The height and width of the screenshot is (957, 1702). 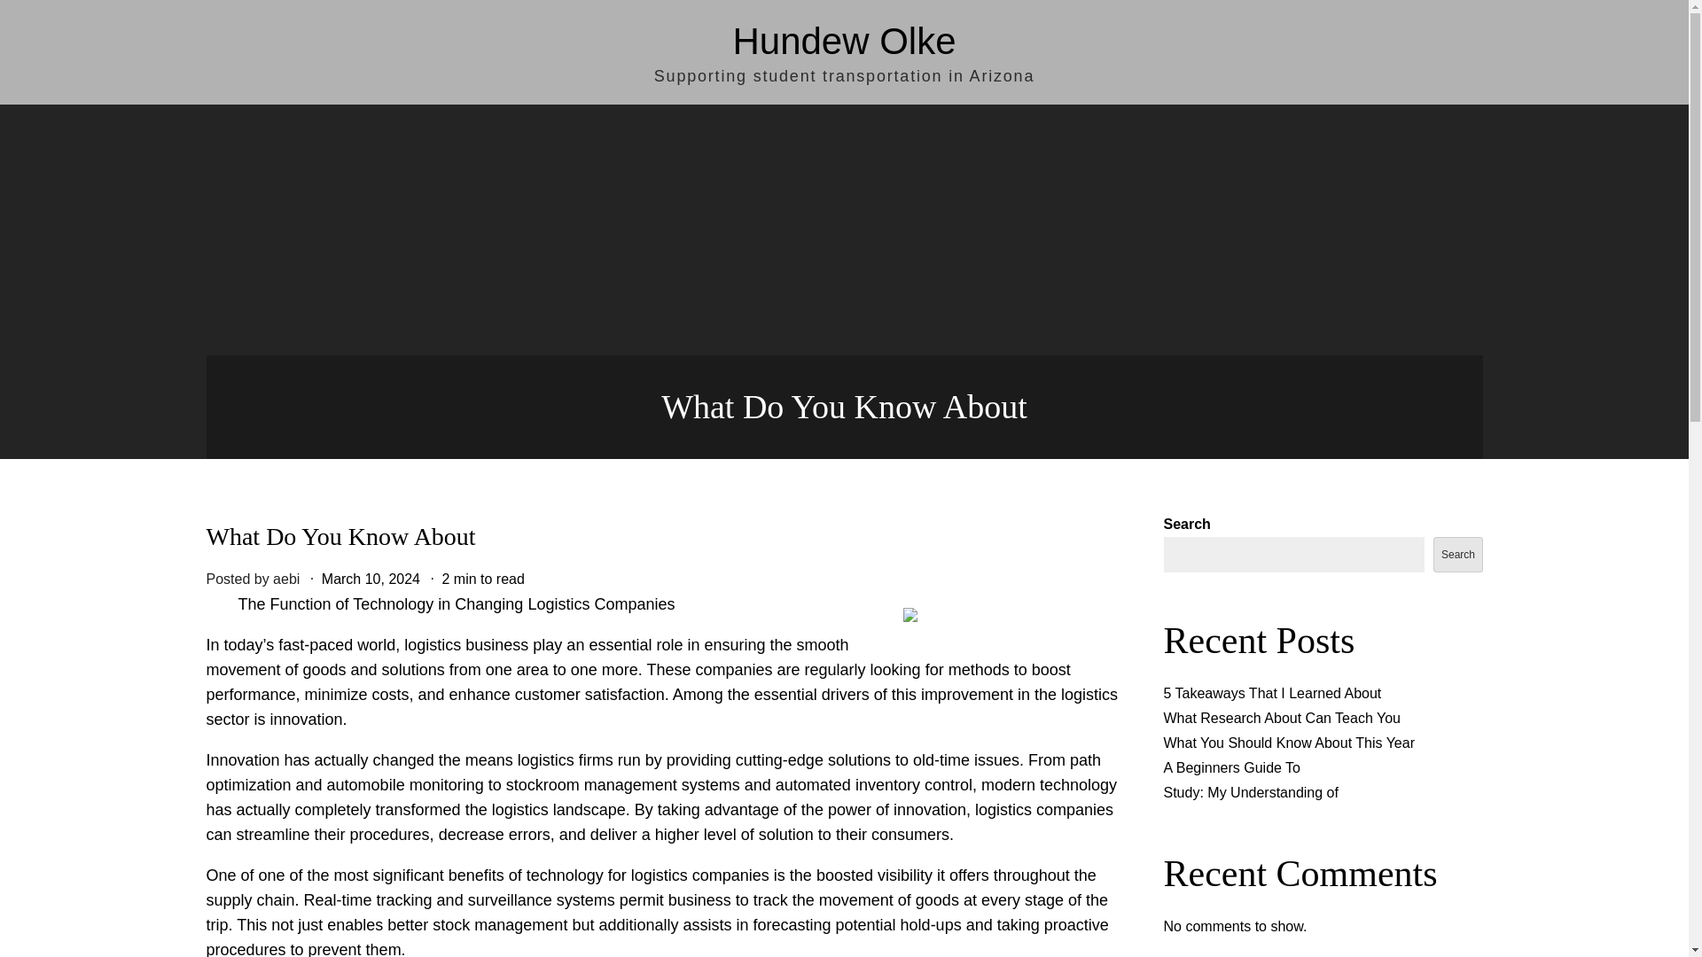 What do you see at coordinates (1288, 743) in the screenshot?
I see `What You Should Know About This Year` at bounding box center [1288, 743].